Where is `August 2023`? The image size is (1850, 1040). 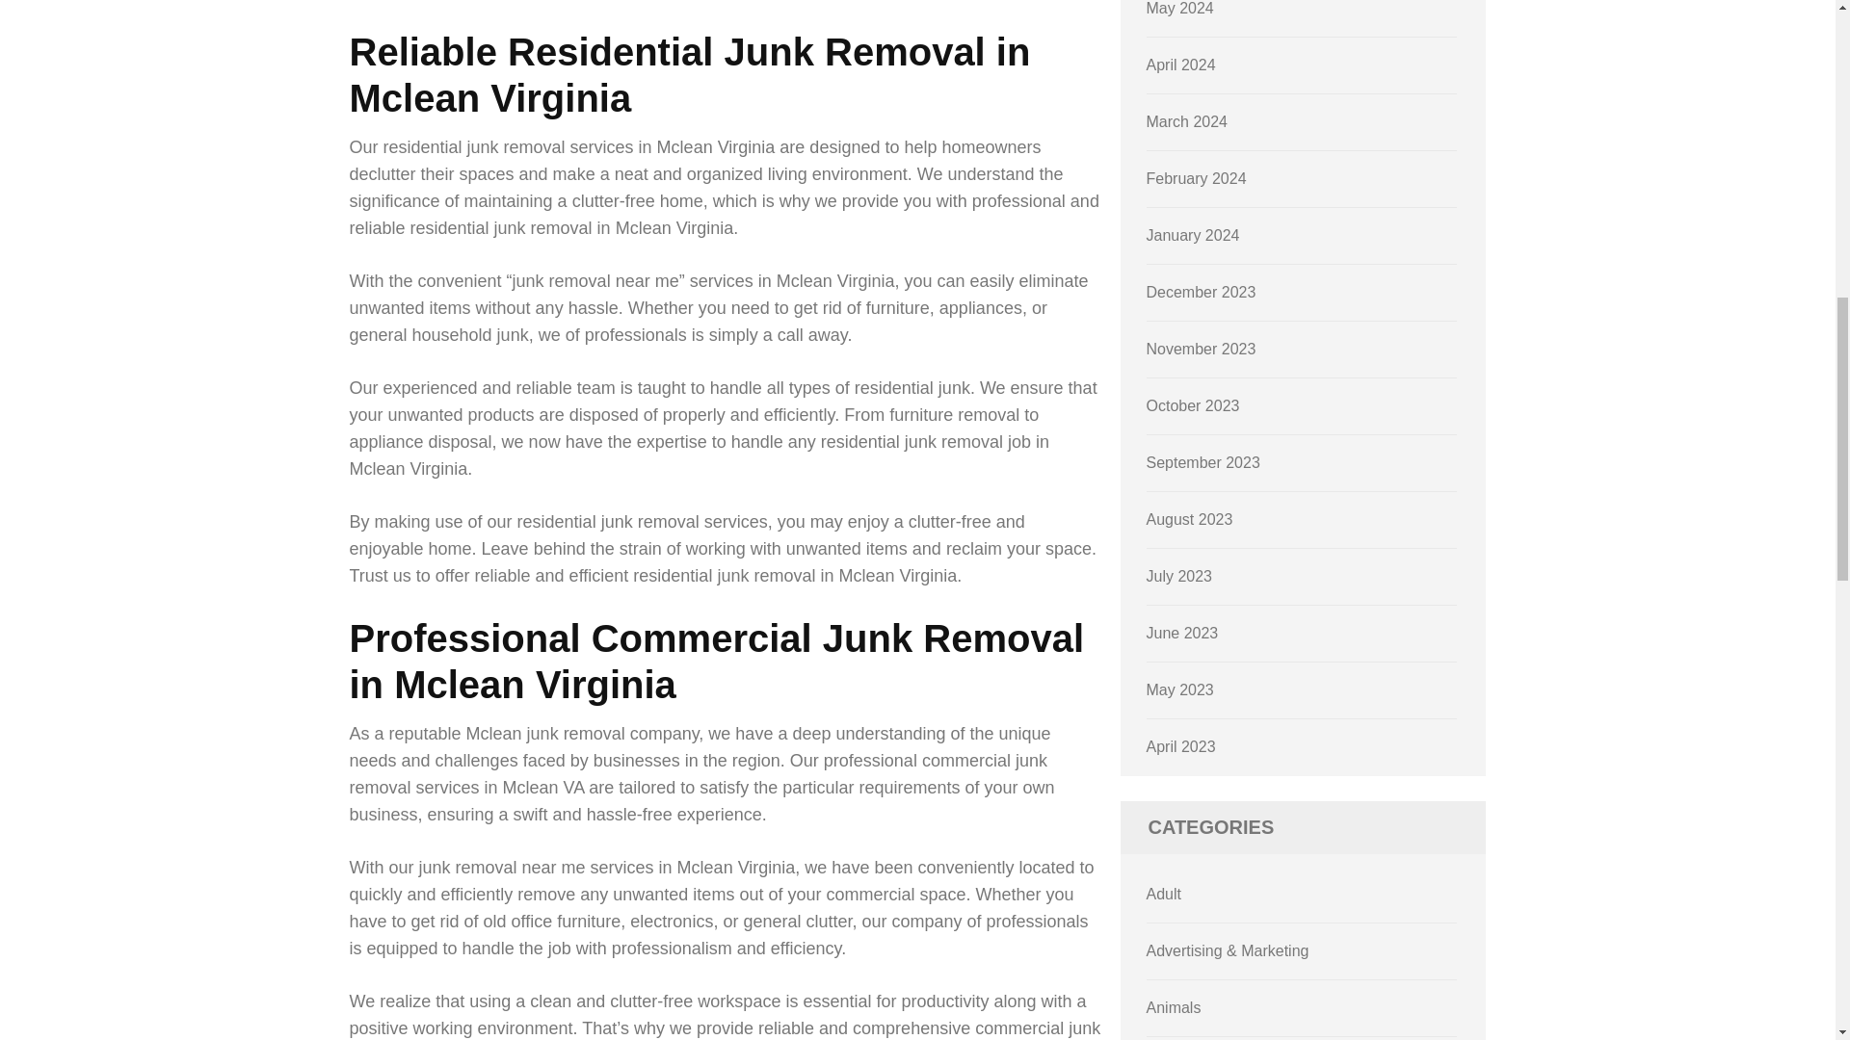
August 2023 is located at coordinates (1190, 519).